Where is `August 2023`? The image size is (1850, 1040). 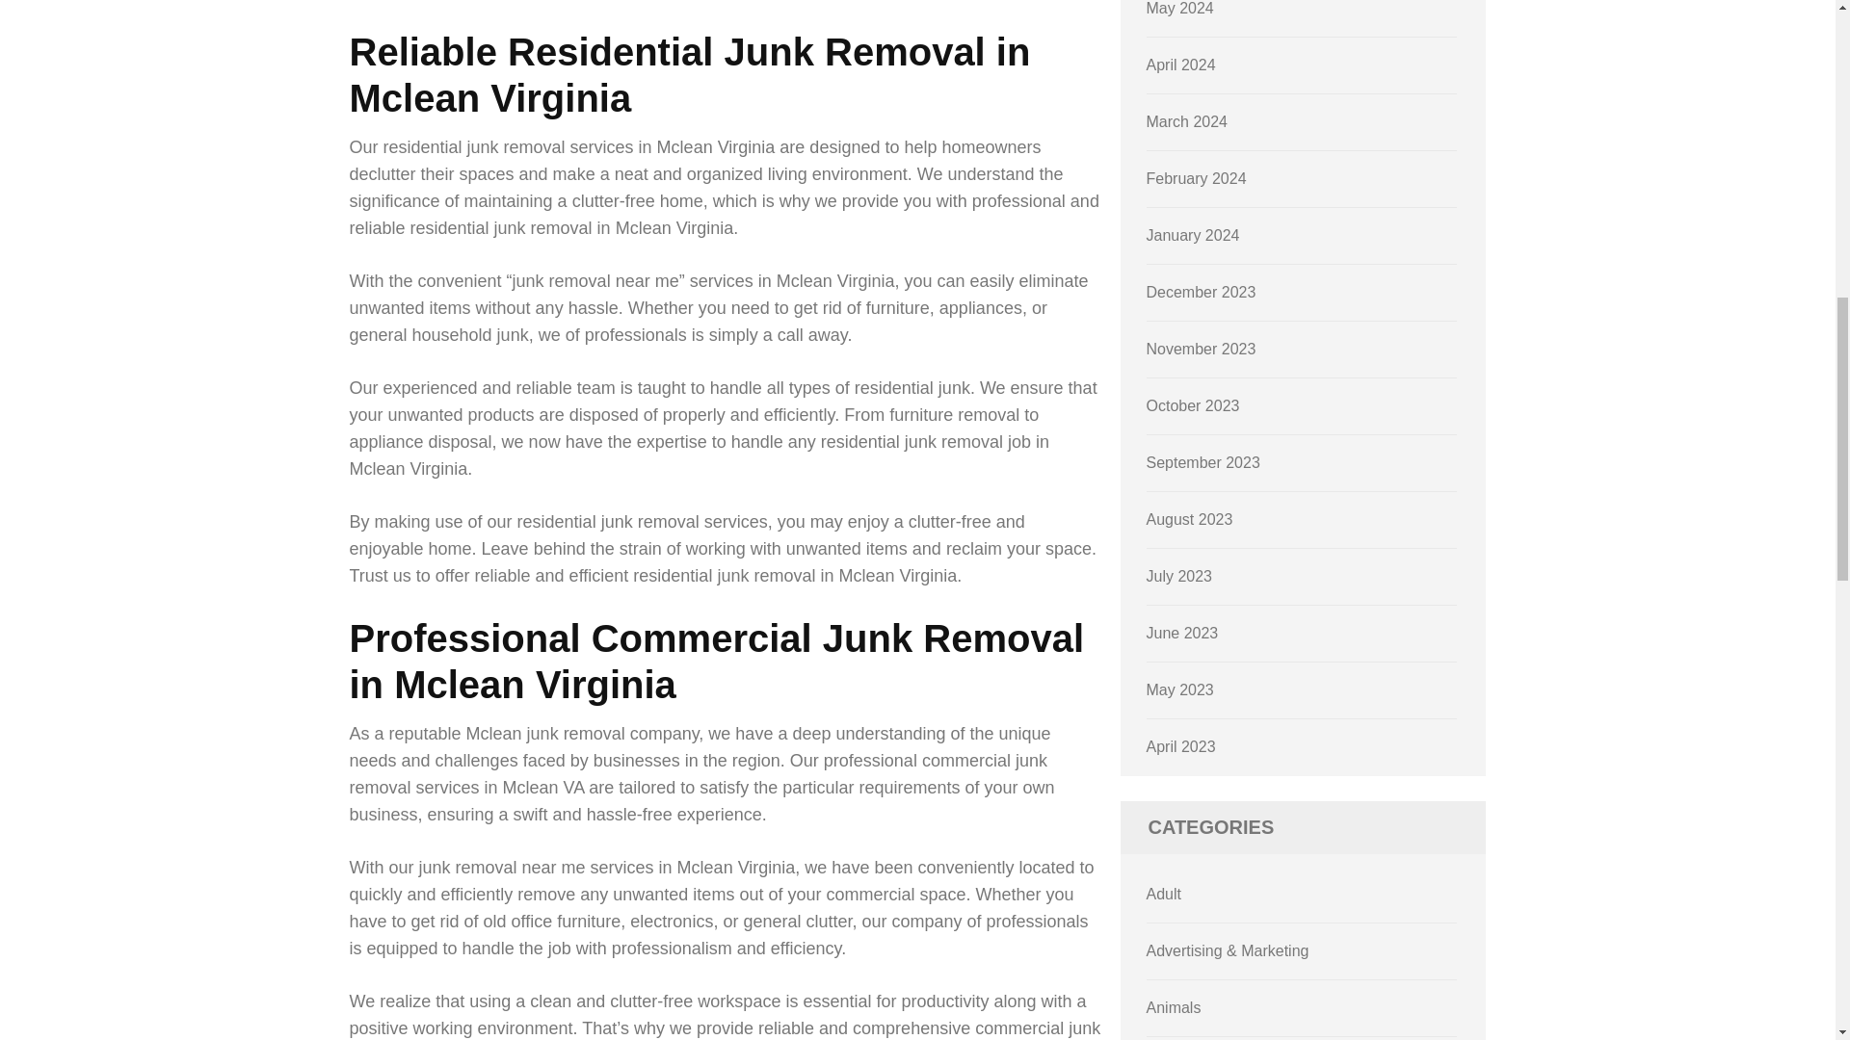
August 2023 is located at coordinates (1190, 519).